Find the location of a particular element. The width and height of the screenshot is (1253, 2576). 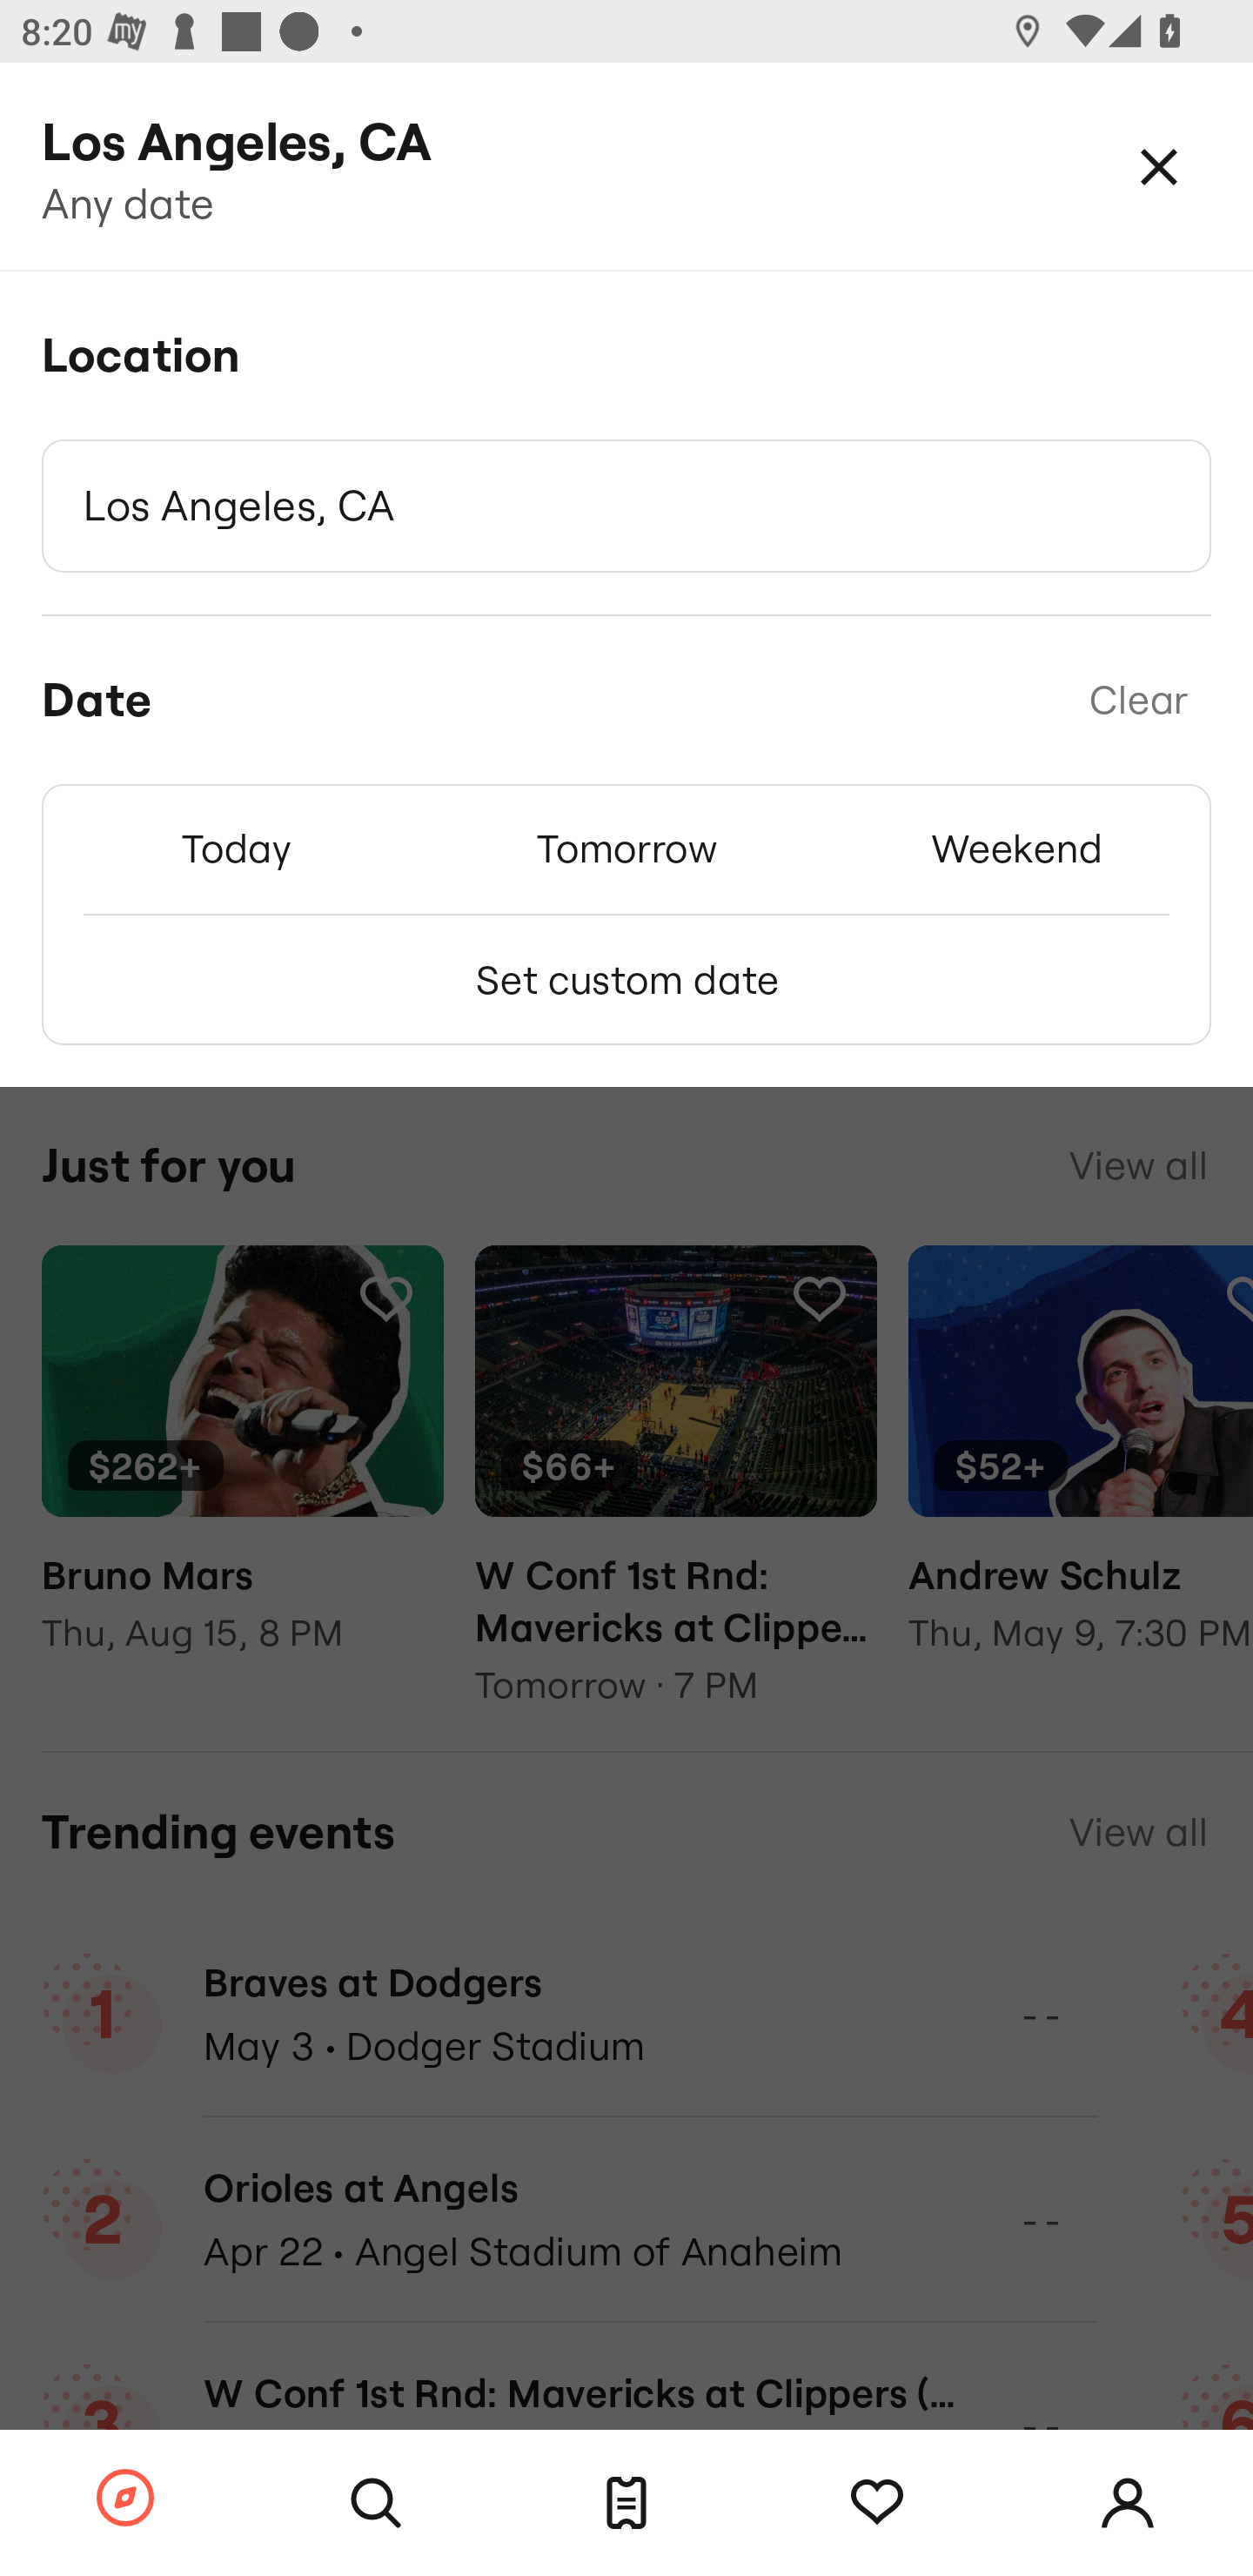

Browse is located at coordinates (125, 2499).